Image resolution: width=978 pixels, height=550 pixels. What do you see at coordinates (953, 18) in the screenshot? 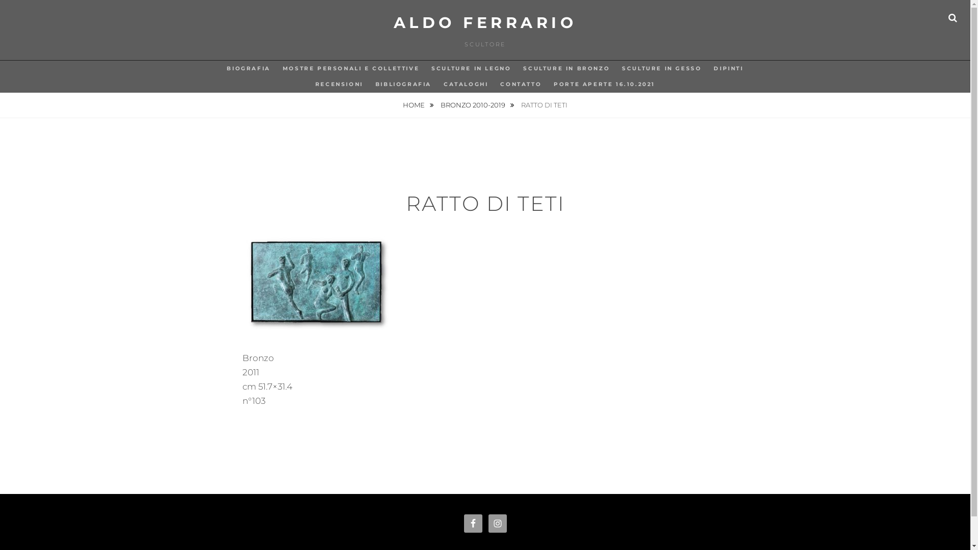
I see `SEARCH` at bounding box center [953, 18].